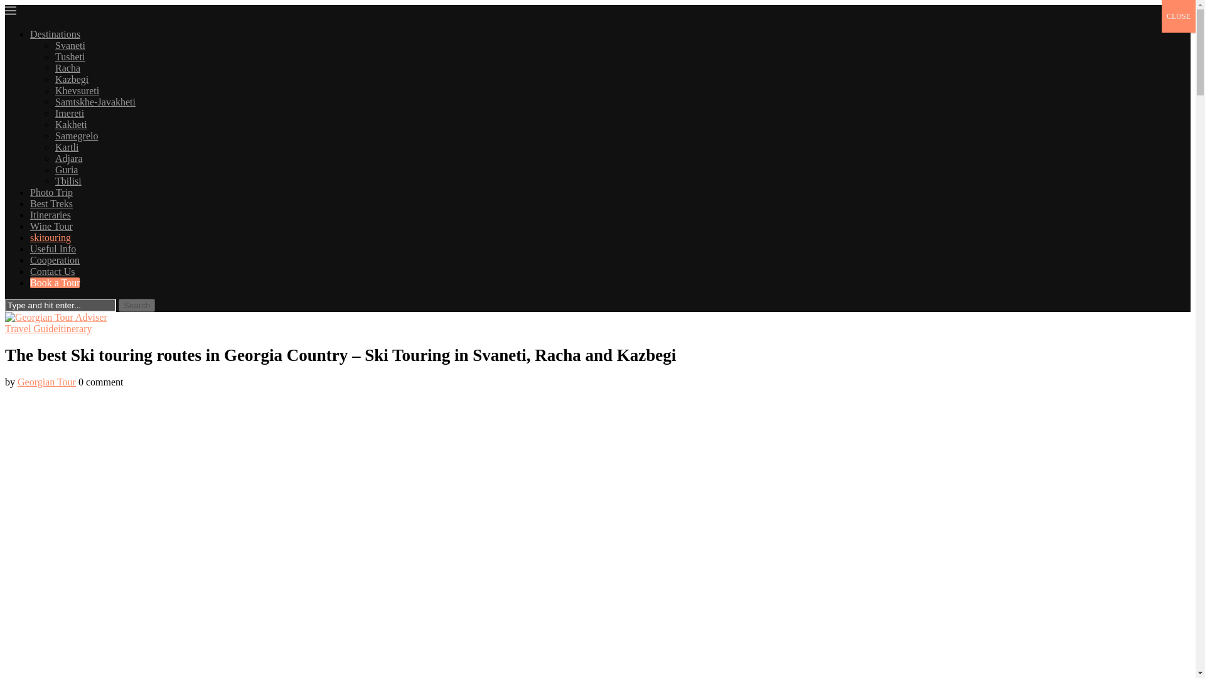  Describe the element at coordinates (55, 282) in the screenshot. I see `Book a Tour` at that location.